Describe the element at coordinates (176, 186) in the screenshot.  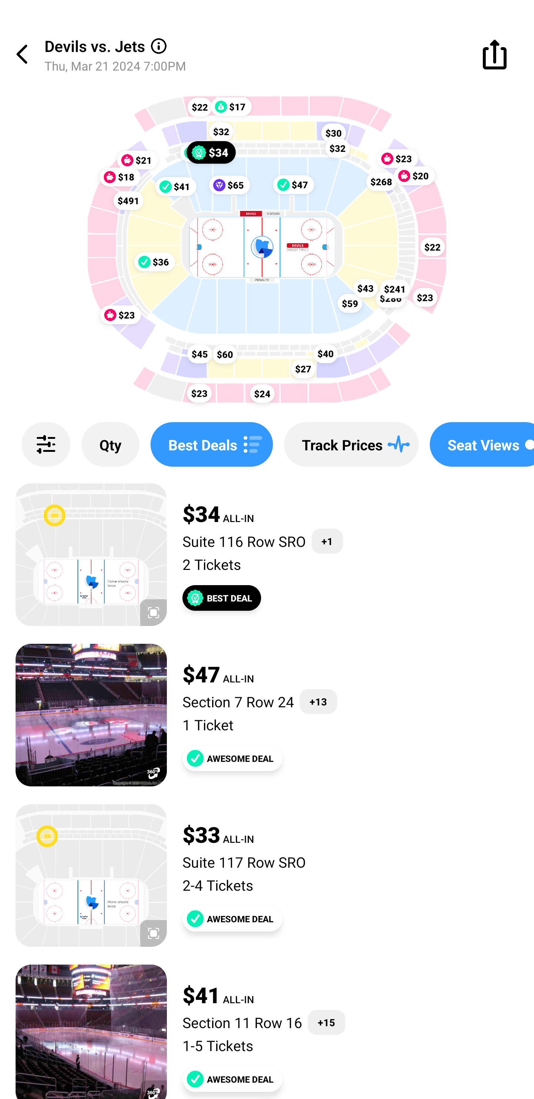
I see `$41` at that location.